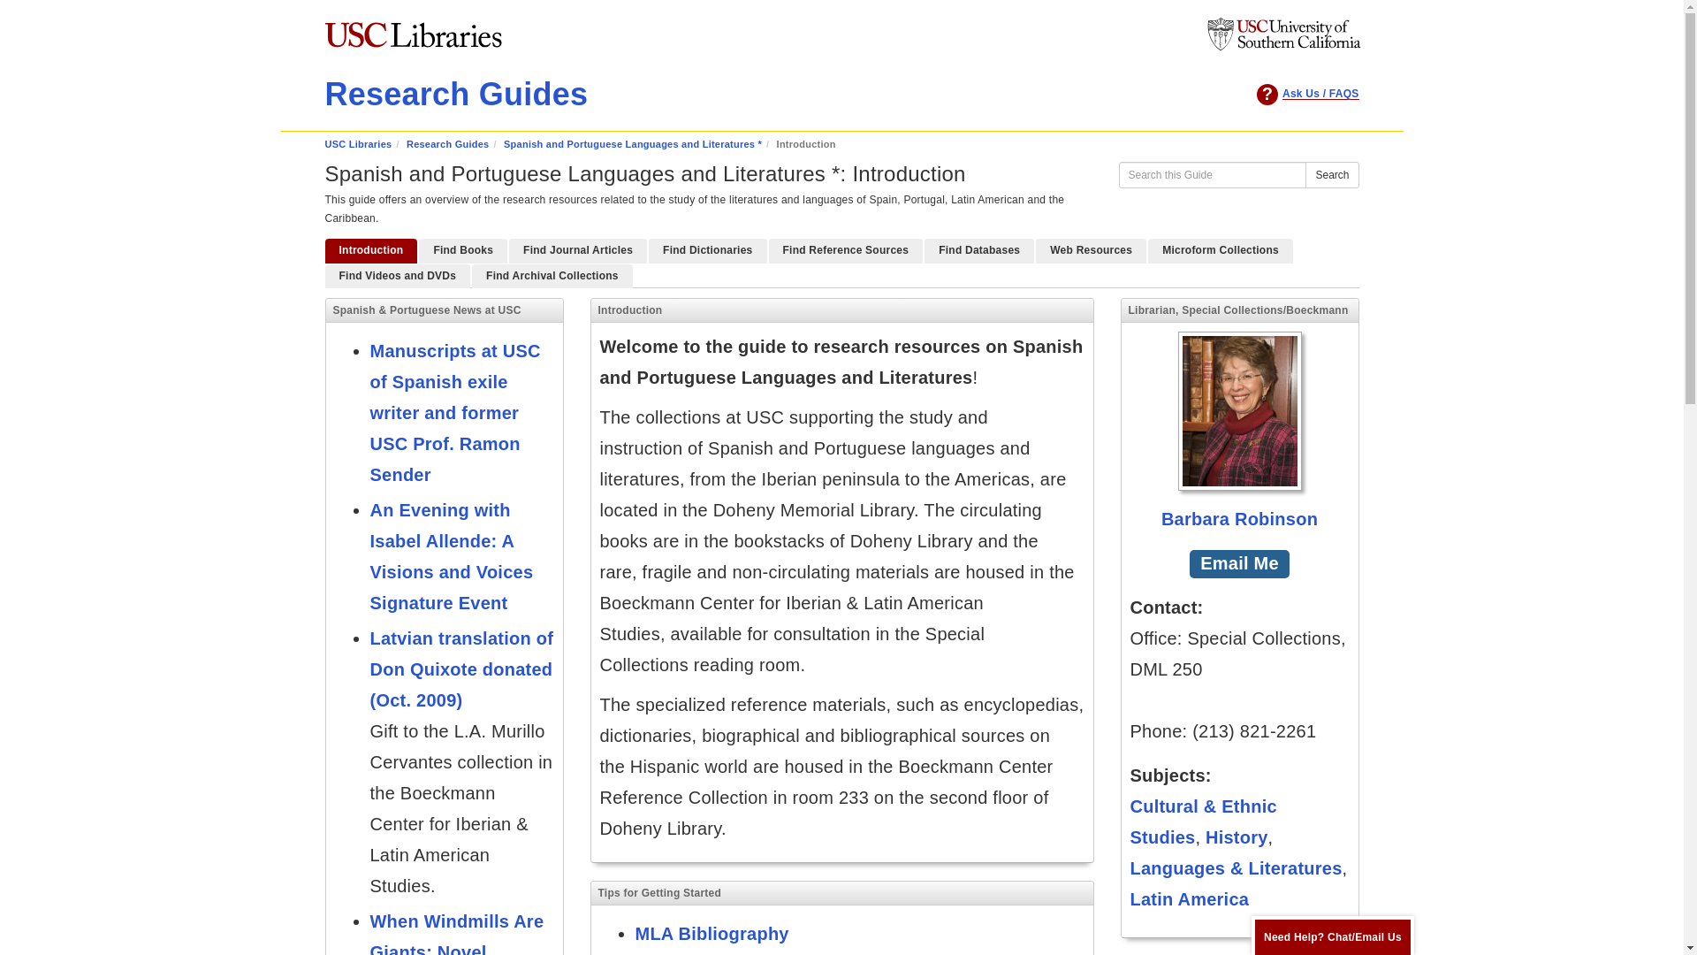 The height and width of the screenshot is (955, 1697). Describe the element at coordinates (371, 251) in the screenshot. I see `Introduction` at that location.